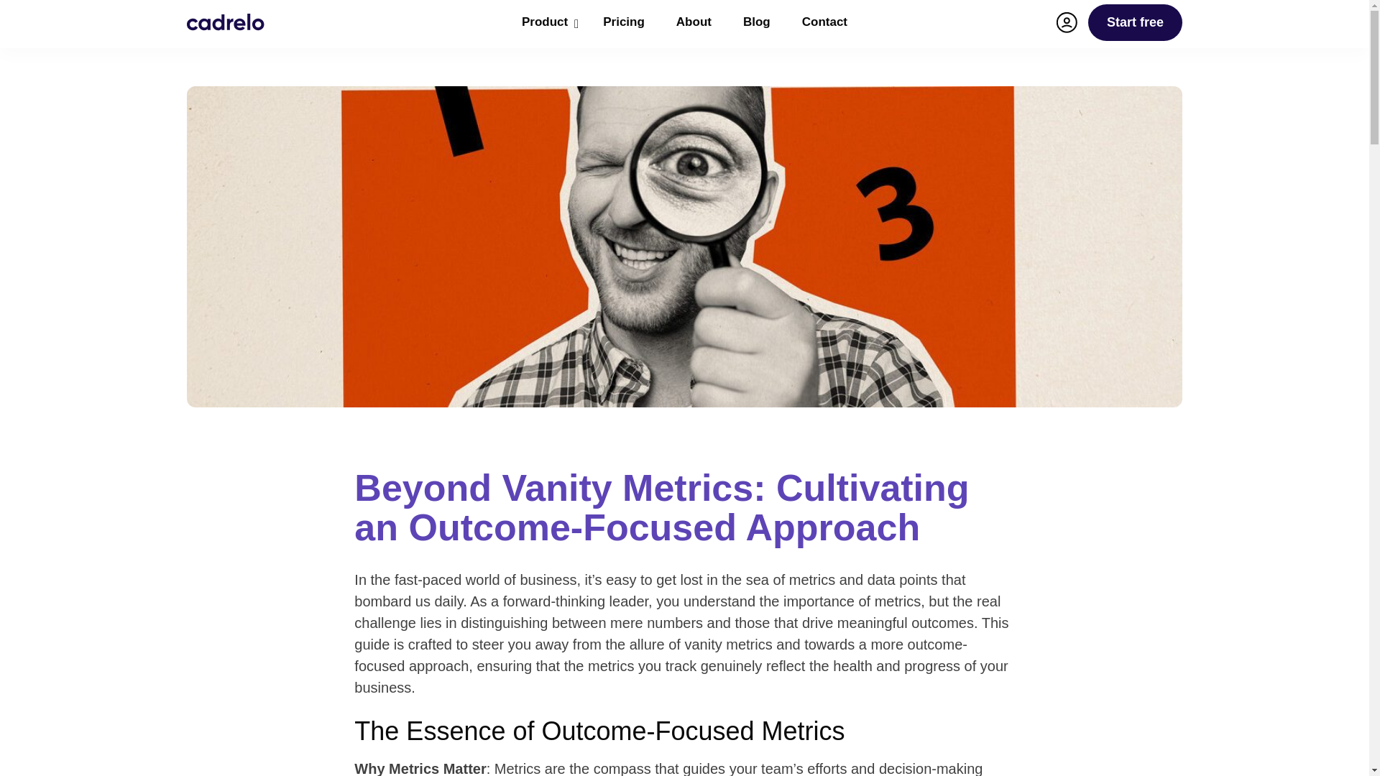 The image size is (1380, 776). What do you see at coordinates (684, 22) in the screenshot?
I see `Pricing` at bounding box center [684, 22].